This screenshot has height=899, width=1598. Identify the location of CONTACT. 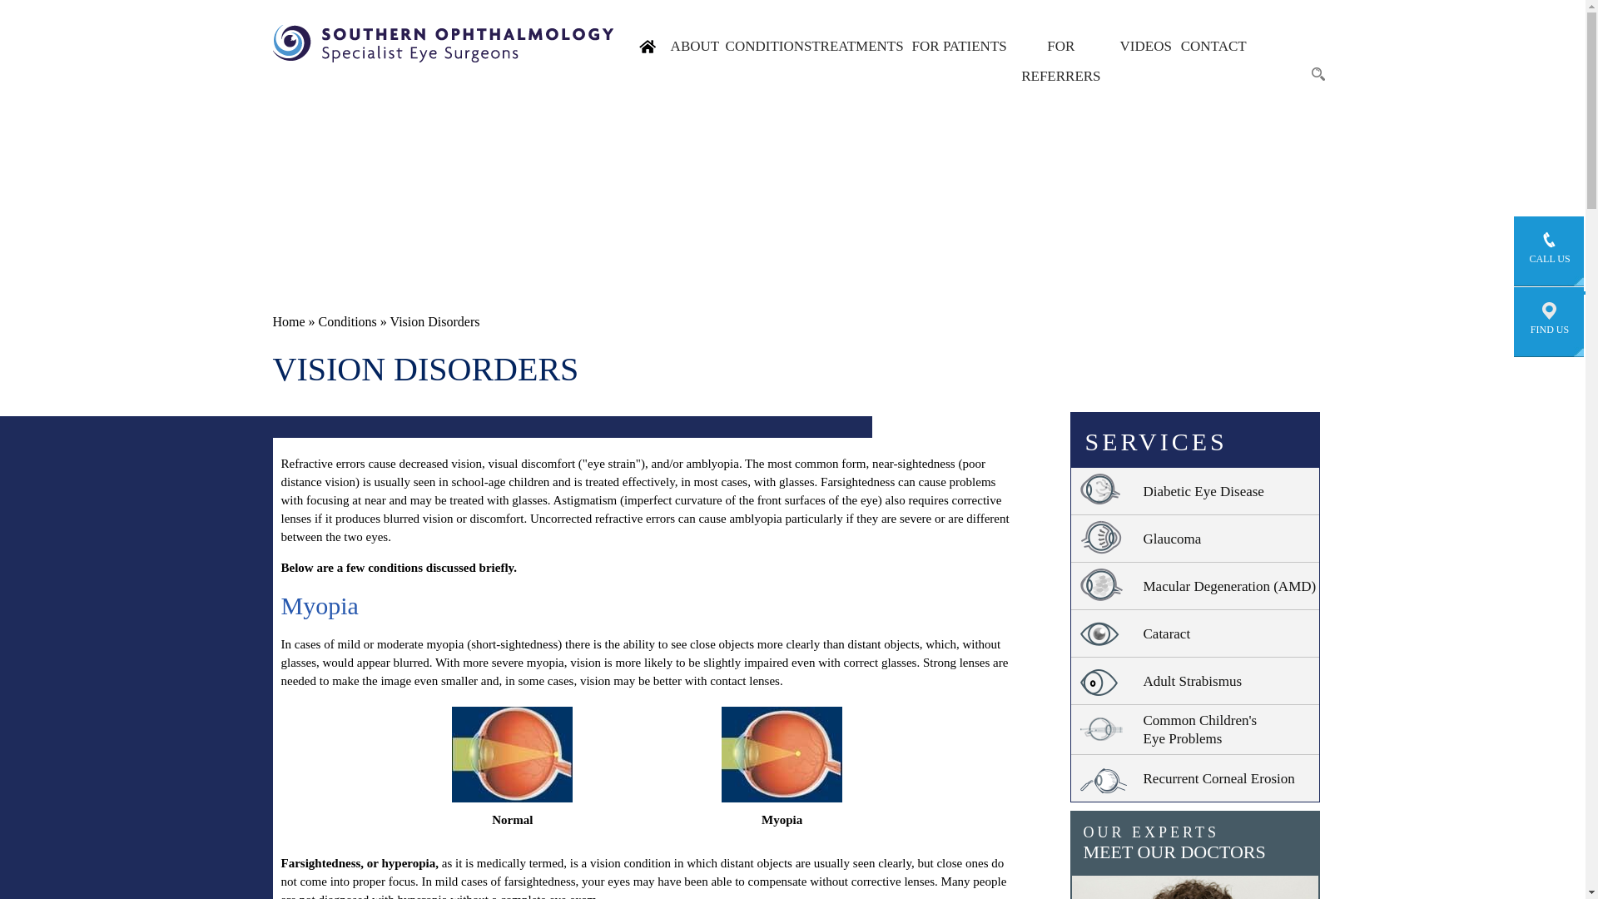
(1212, 47).